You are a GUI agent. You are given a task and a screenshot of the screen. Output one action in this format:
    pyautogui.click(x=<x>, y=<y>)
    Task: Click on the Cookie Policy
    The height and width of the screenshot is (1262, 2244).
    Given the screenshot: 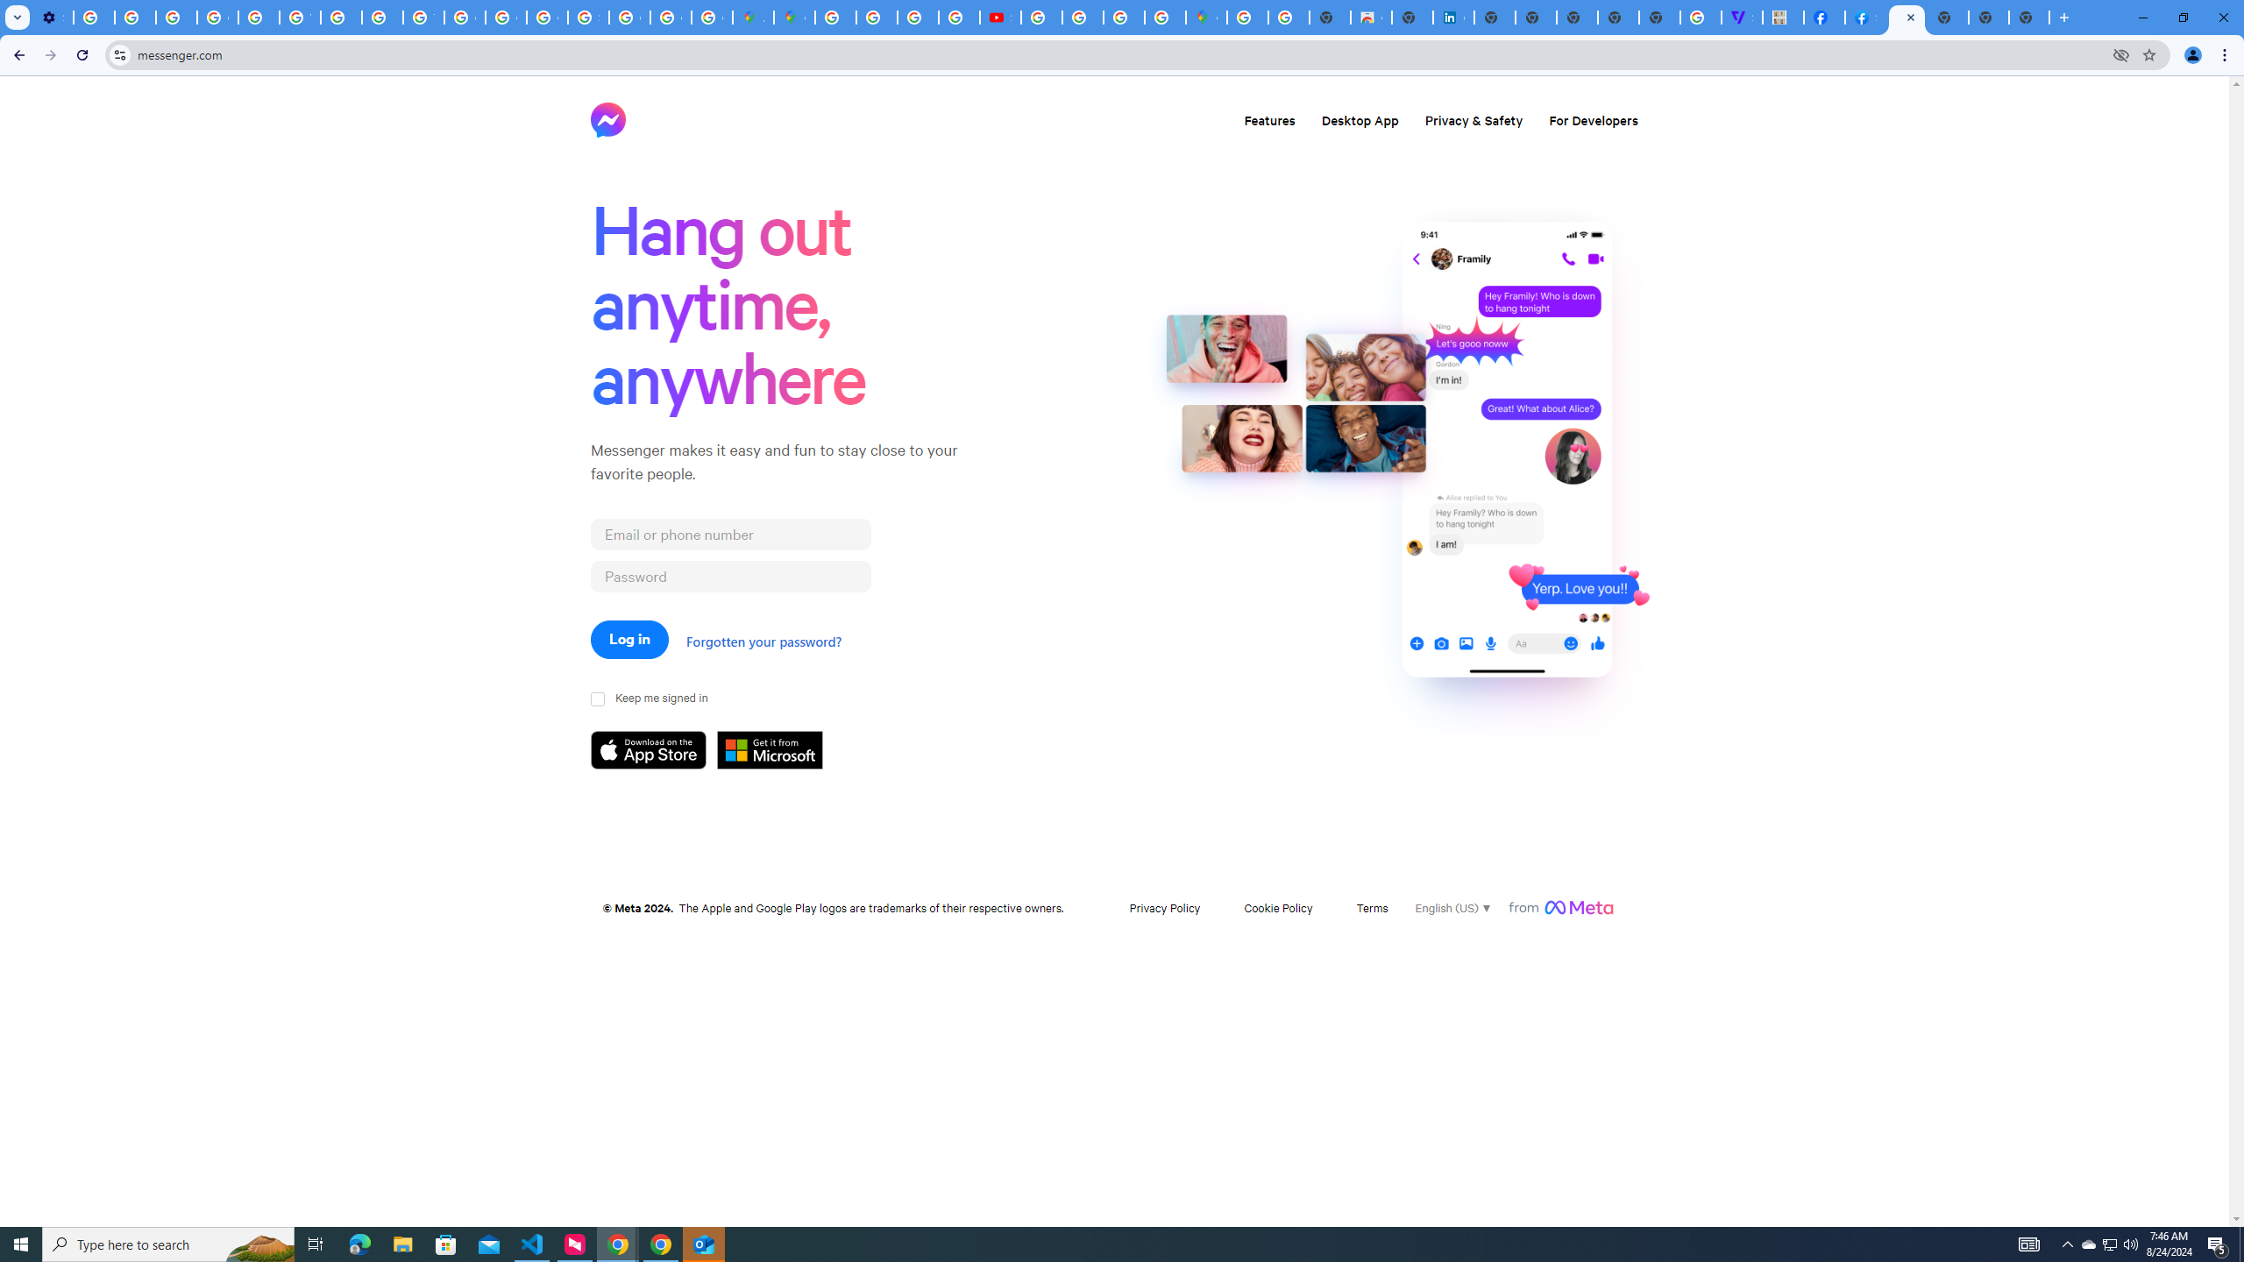 What is the action you would take?
    pyautogui.click(x=1279, y=907)
    